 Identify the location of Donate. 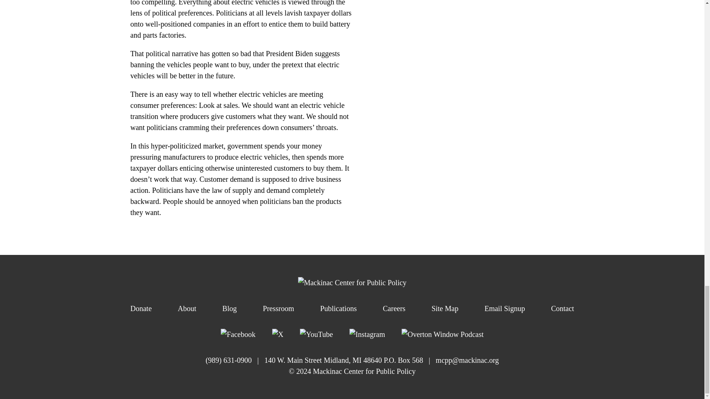
(141, 308).